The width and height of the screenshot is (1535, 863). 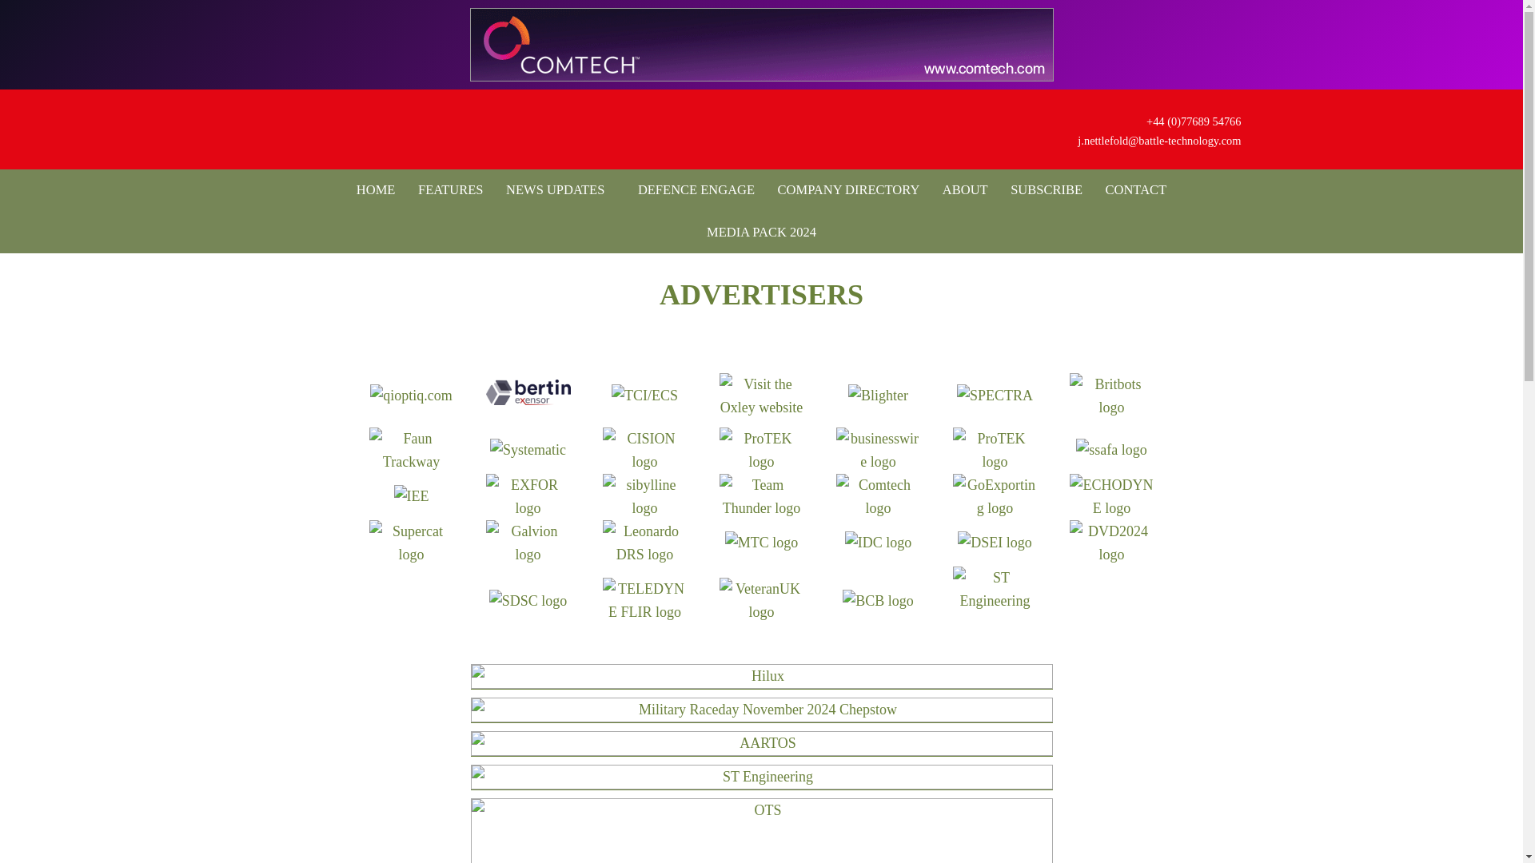 I want to click on HOME, so click(x=376, y=190).